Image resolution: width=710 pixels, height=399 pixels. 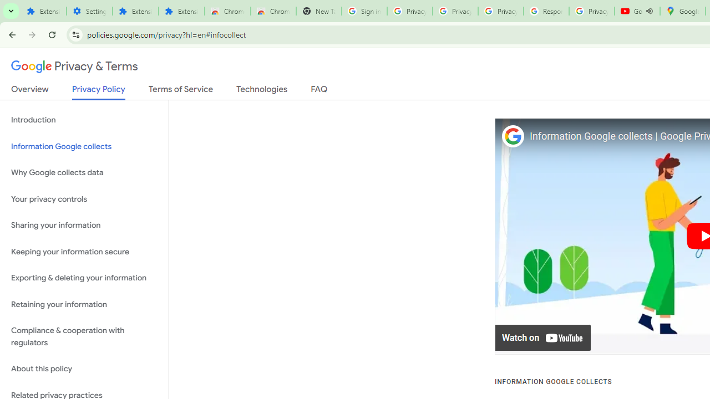 I want to click on Compliance & cooperation with regulators, so click(x=84, y=337).